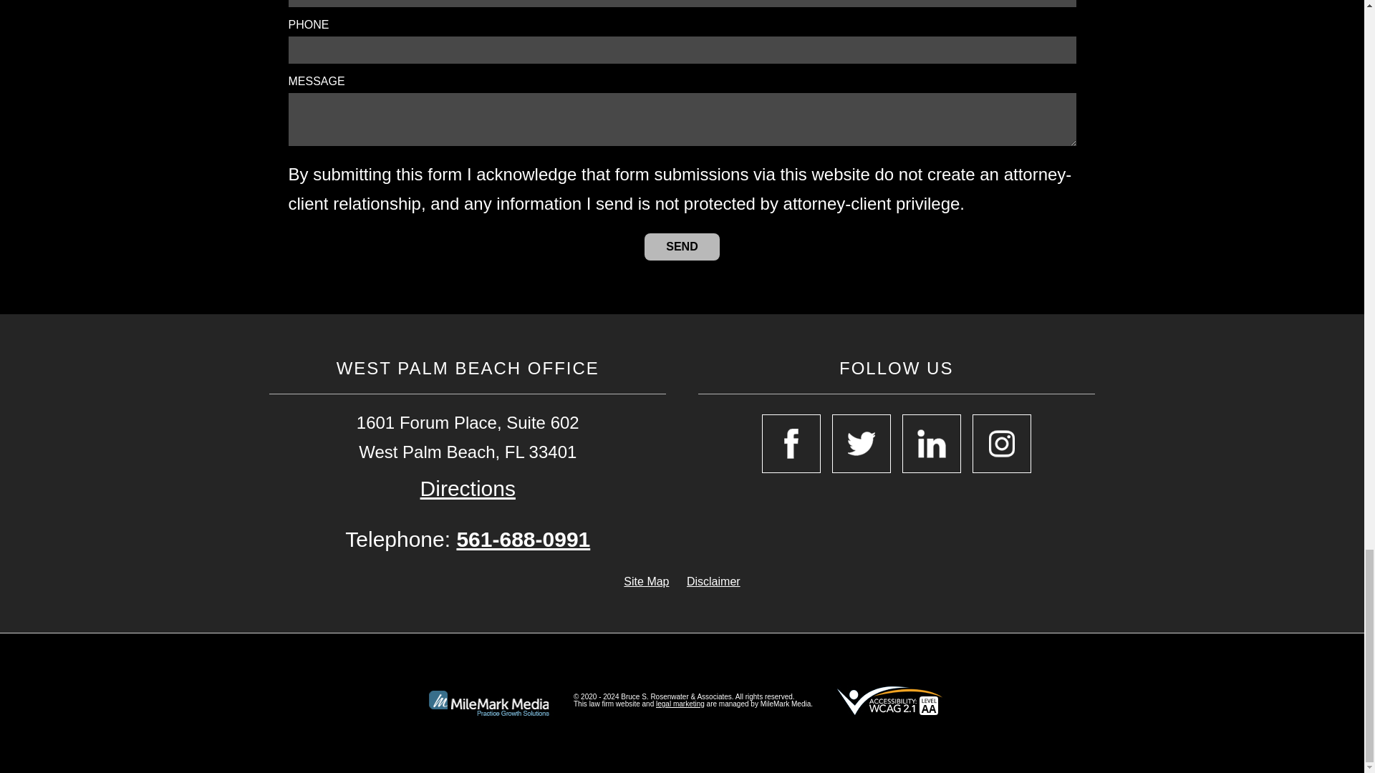 The height and width of the screenshot is (773, 1375). Describe the element at coordinates (791, 443) in the screenshot. I see `Open Facebook in a New Window` at that location.